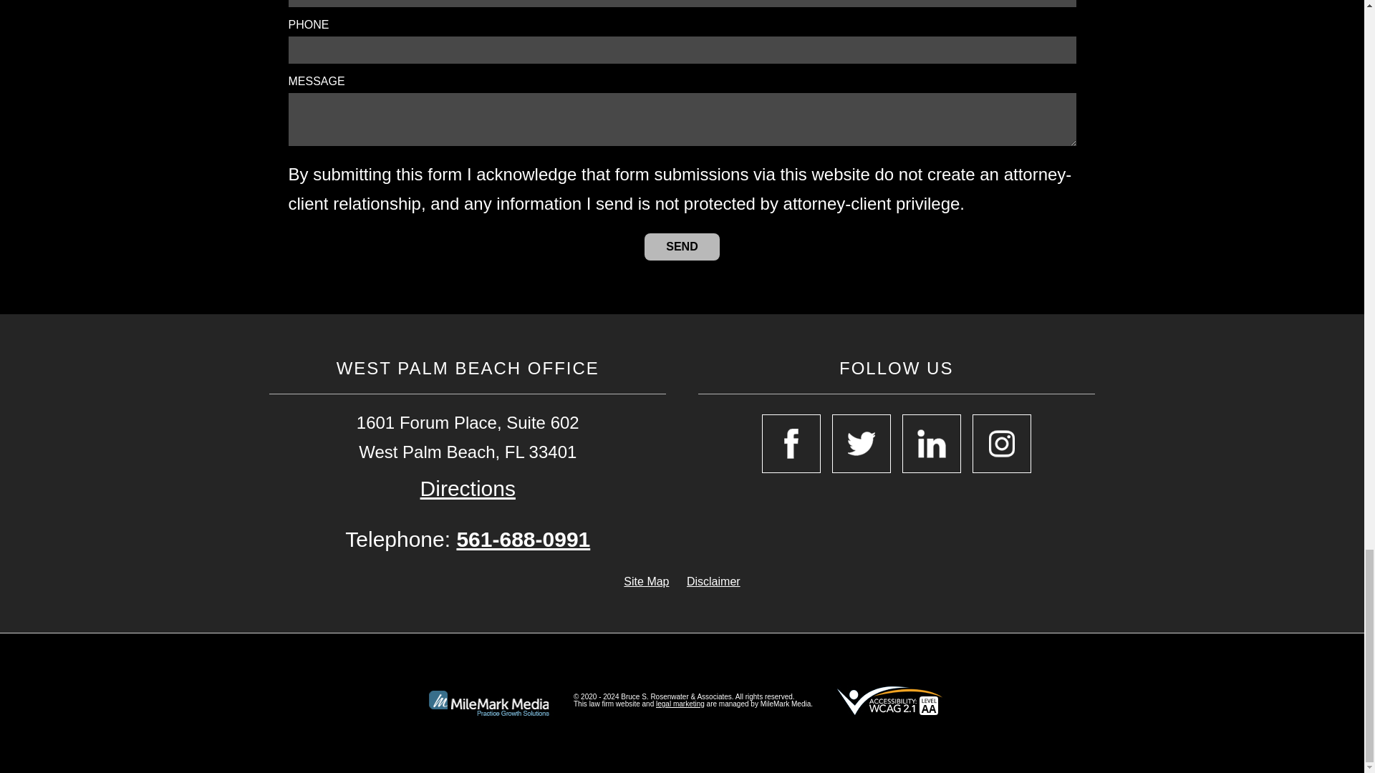 The height and width of the screenshot is (773, 1375). Describe the element at coordinates (791, 443) in the screenshot. I see `Open Facebook in a New Window` at that location.